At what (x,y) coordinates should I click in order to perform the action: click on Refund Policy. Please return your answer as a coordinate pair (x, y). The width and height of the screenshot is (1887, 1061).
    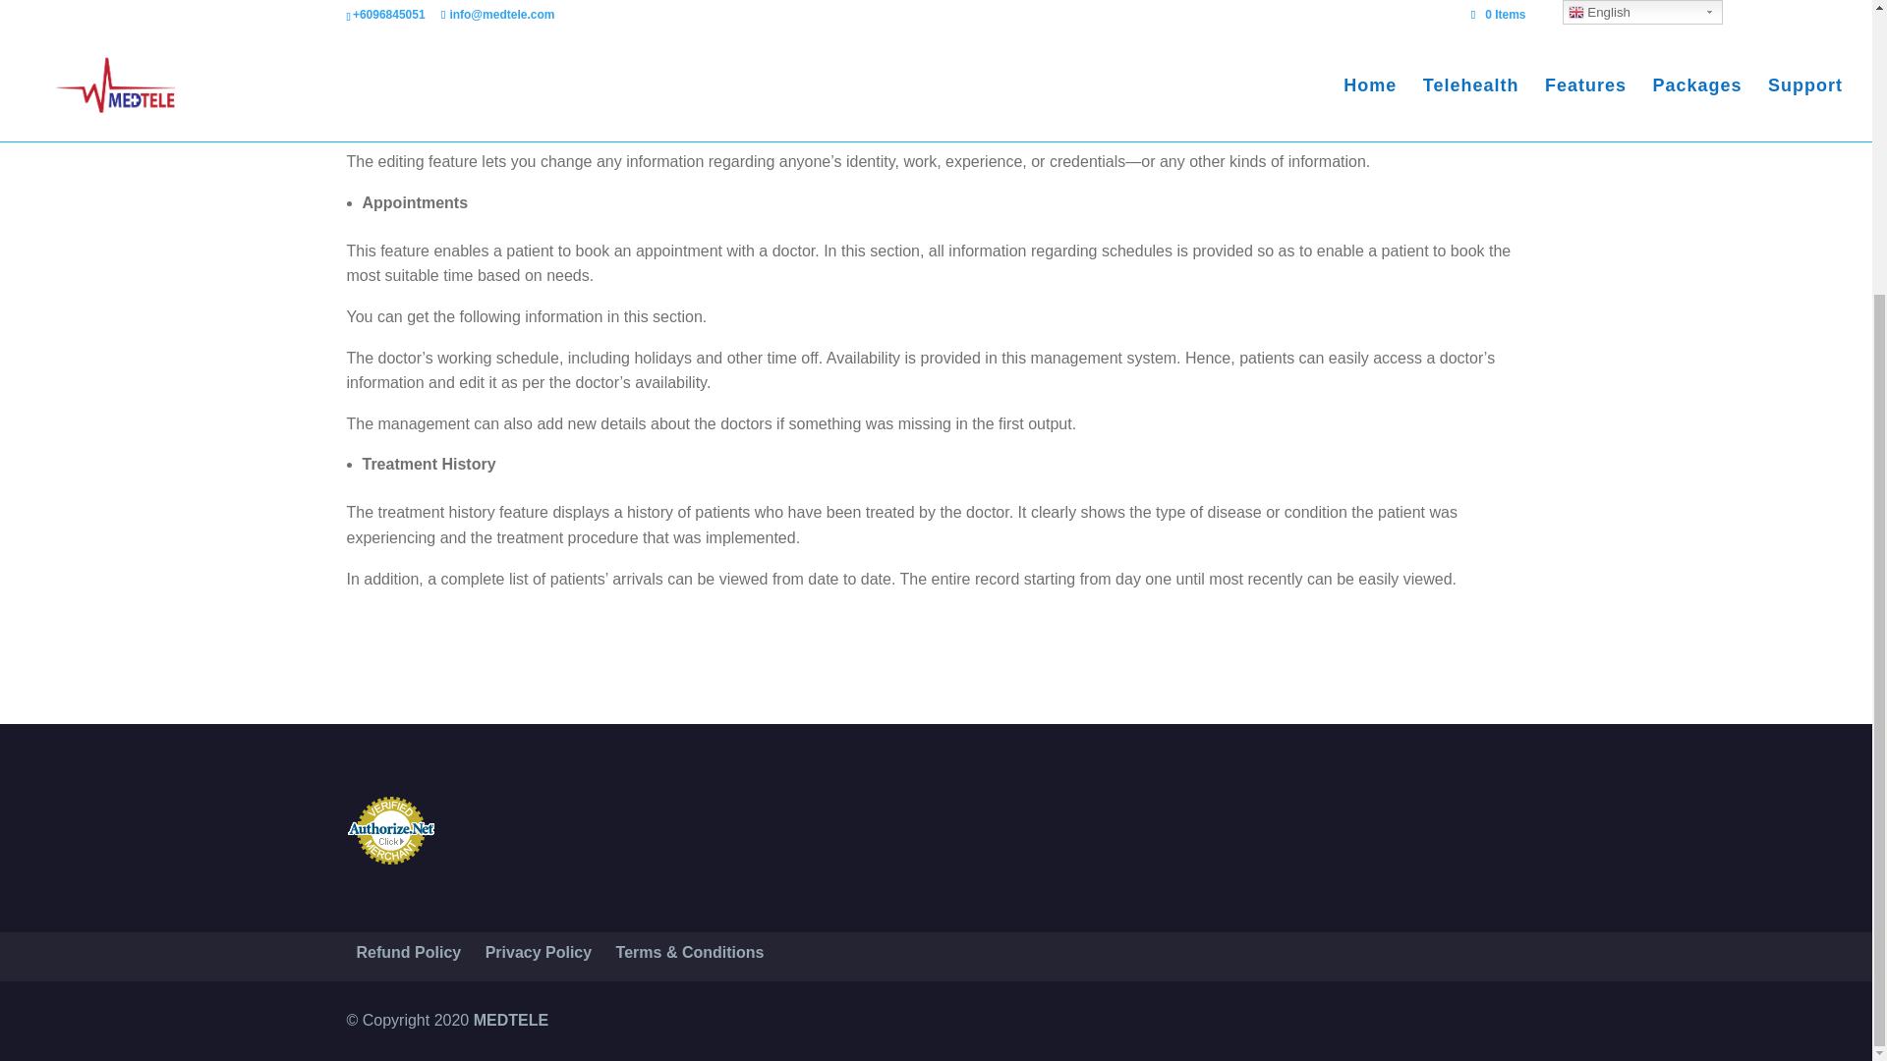
    Looking at the image, I should click on (408, 953).